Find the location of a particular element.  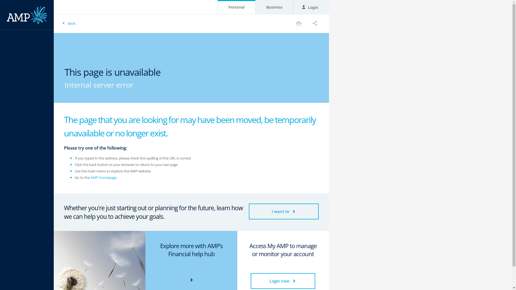

AMP Homepage is located at coordinates (104, 177).